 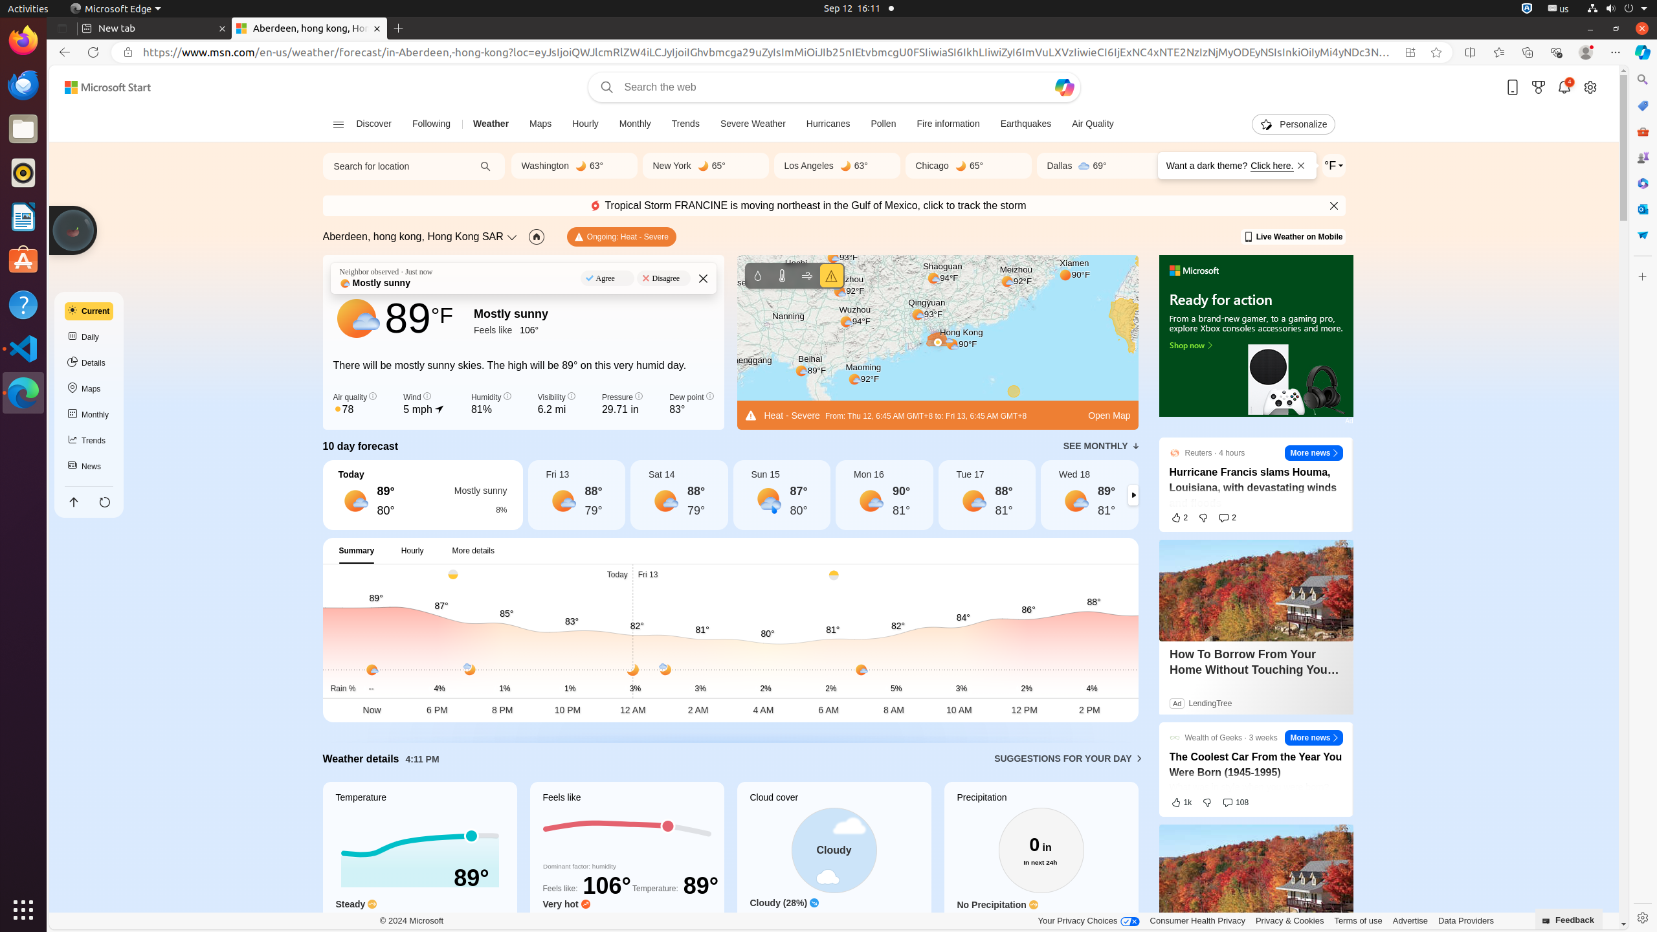 I want to click on Open Copilot, so click(x=1064, y=87).